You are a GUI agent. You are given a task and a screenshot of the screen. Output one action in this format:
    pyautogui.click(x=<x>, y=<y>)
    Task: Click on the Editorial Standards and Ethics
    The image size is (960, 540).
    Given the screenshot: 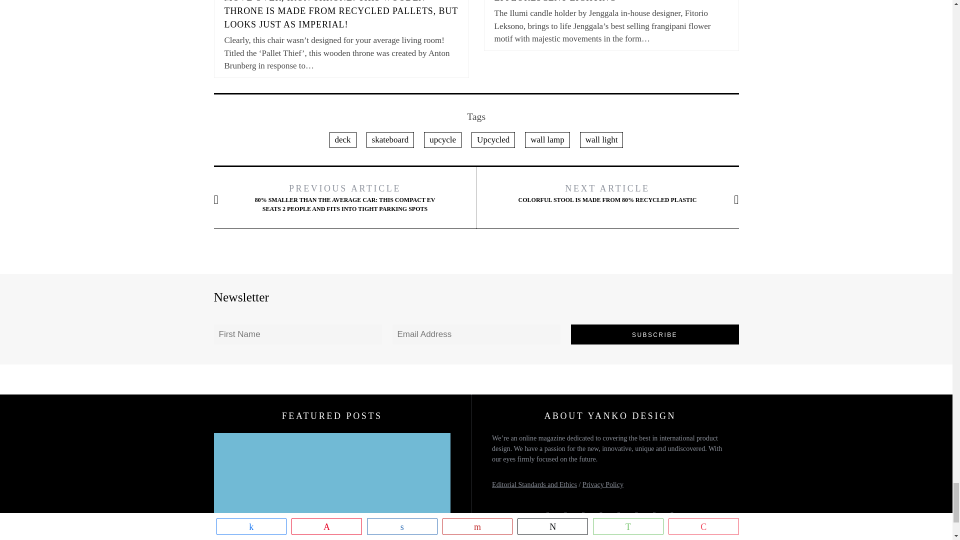 What is the action you would take?
    pyautogui.click(x=534, y=485)
    